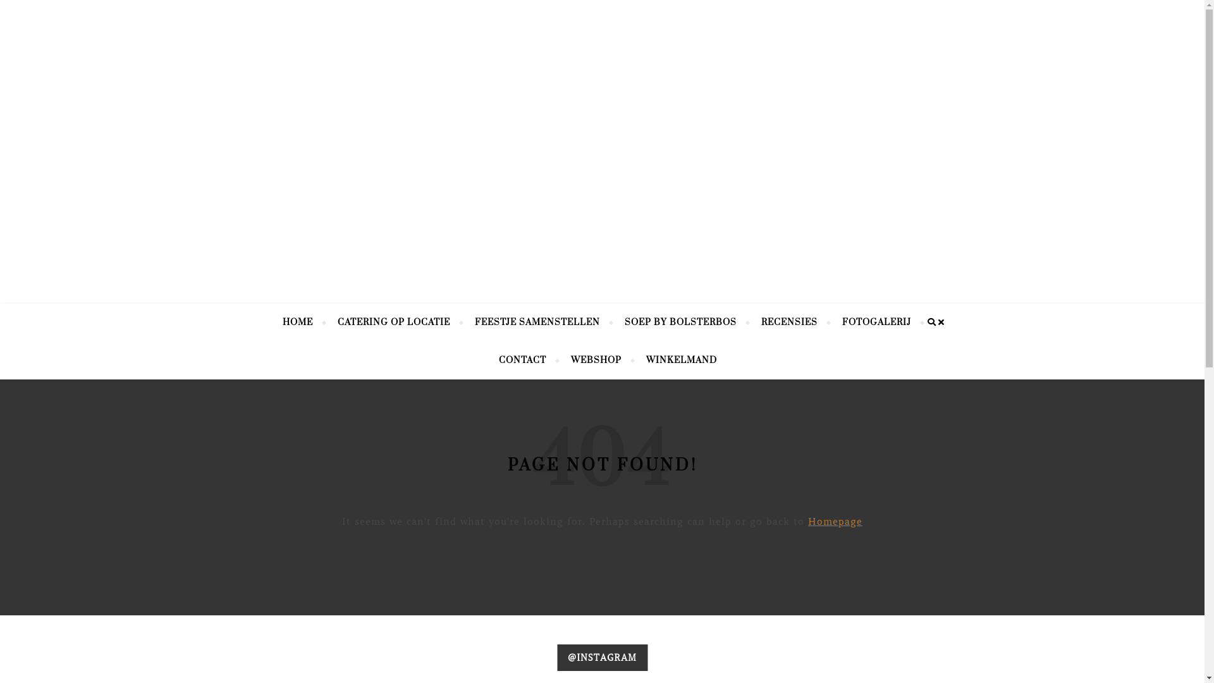 The height and width of the screenshot is (683, 1214). What do you see at coordinates (596, 360) in the screenshot?
I see `WEBSHOP` at bounding box center [596, 360].